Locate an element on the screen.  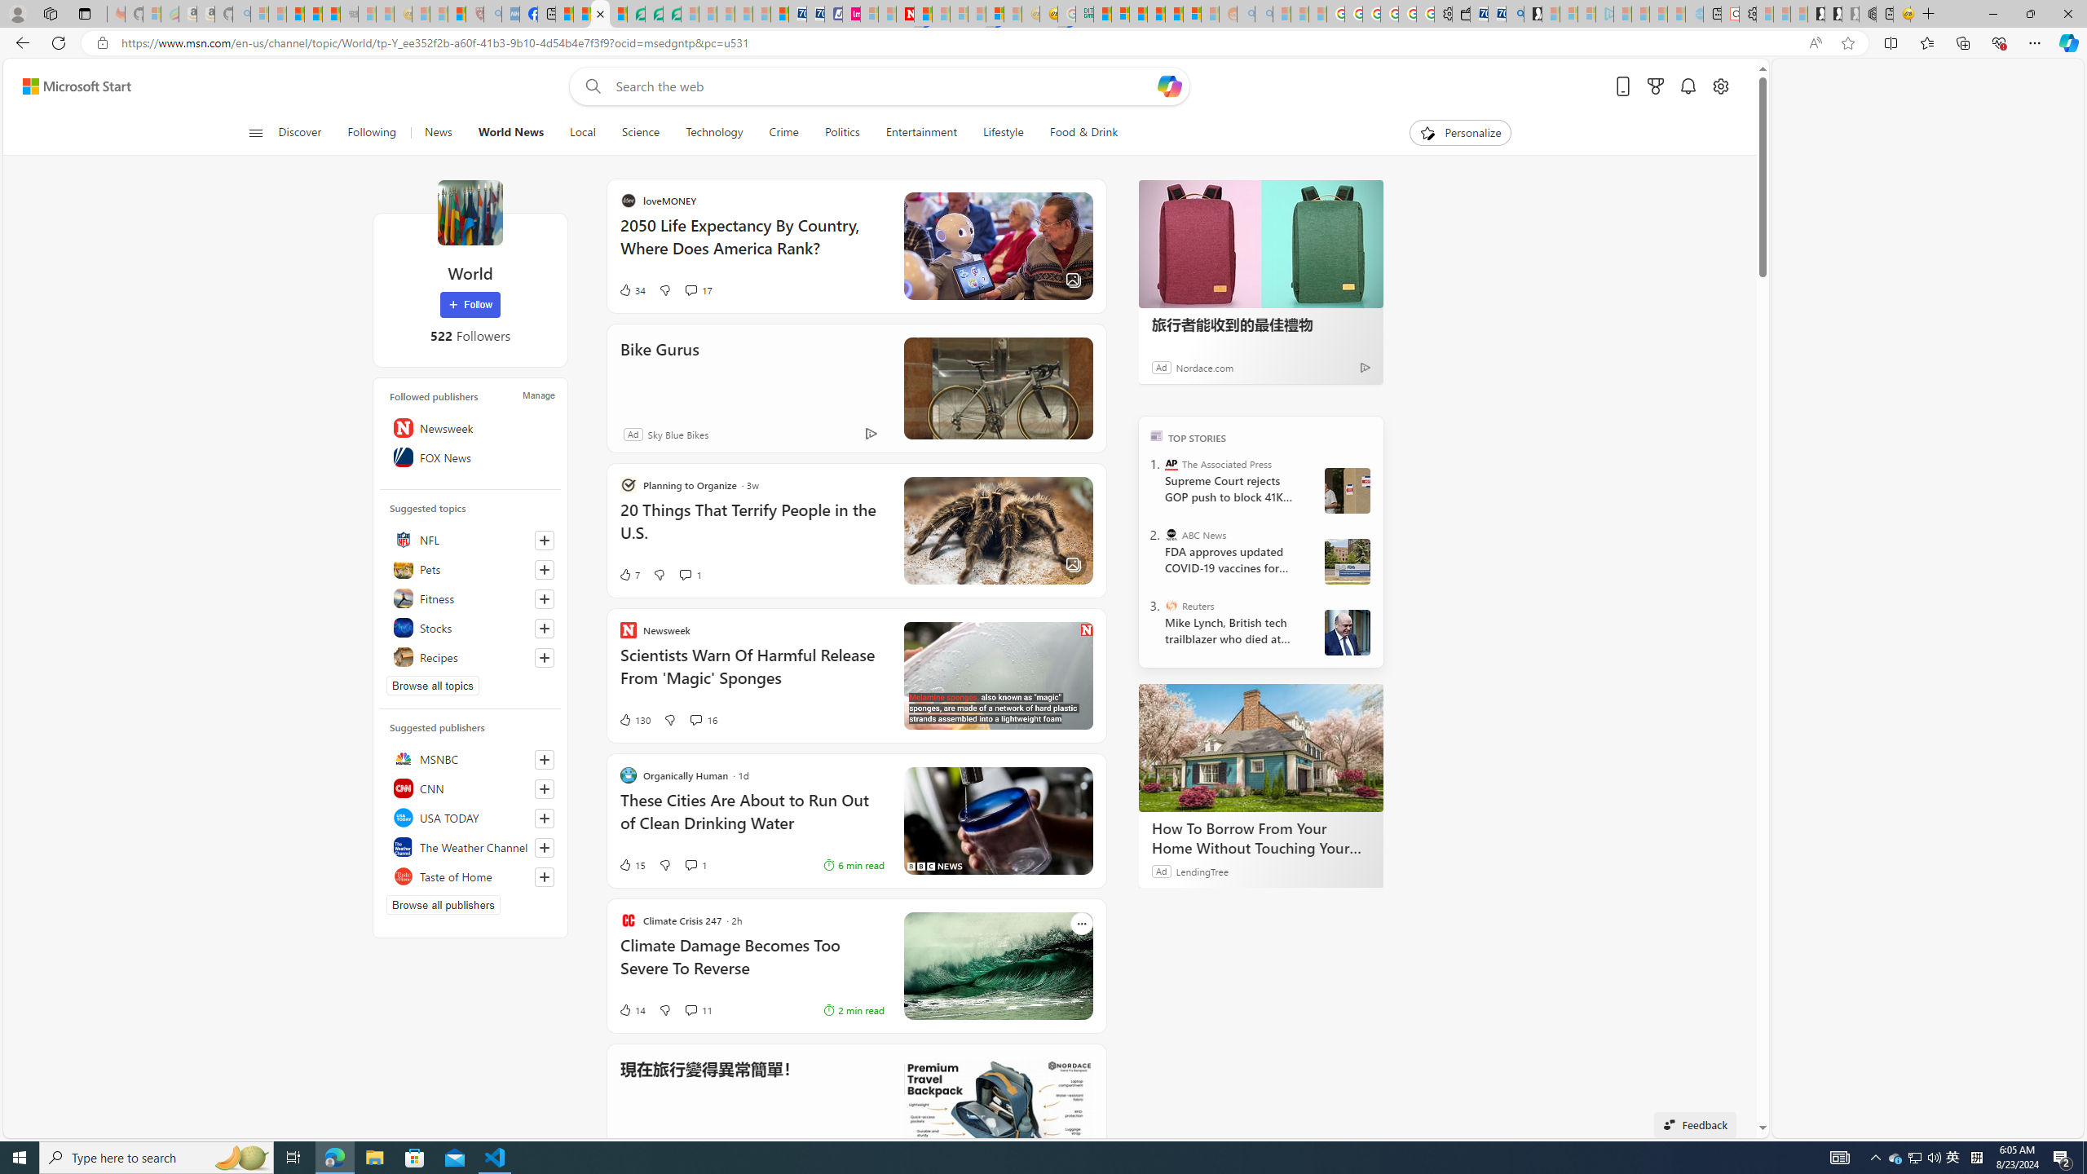
Bing Real Estate - Home sales and rental listings is located at coordinates (1515, 14).